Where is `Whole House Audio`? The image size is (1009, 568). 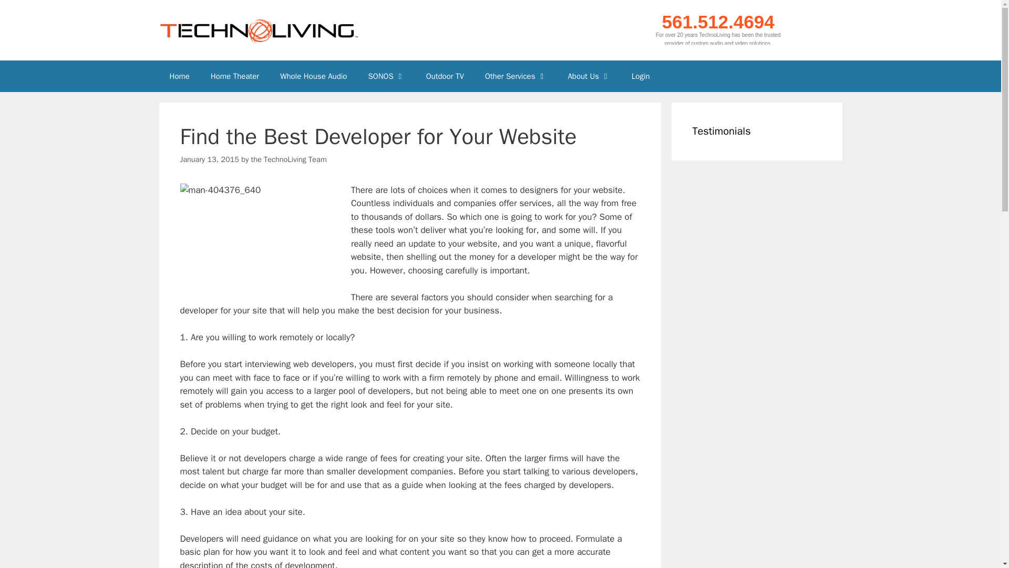 Whole House Audio is located at coordinates (313, 76).